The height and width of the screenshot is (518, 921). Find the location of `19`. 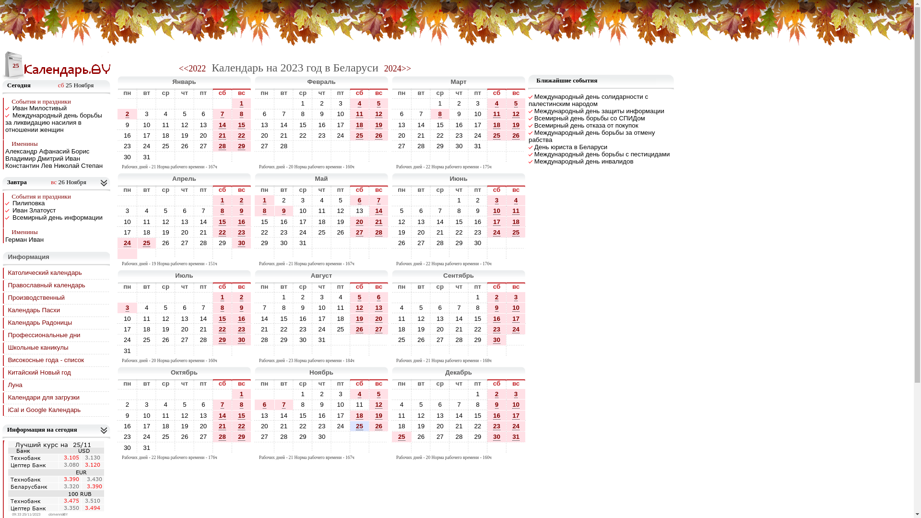

19 is located at coordinates (341, 222).